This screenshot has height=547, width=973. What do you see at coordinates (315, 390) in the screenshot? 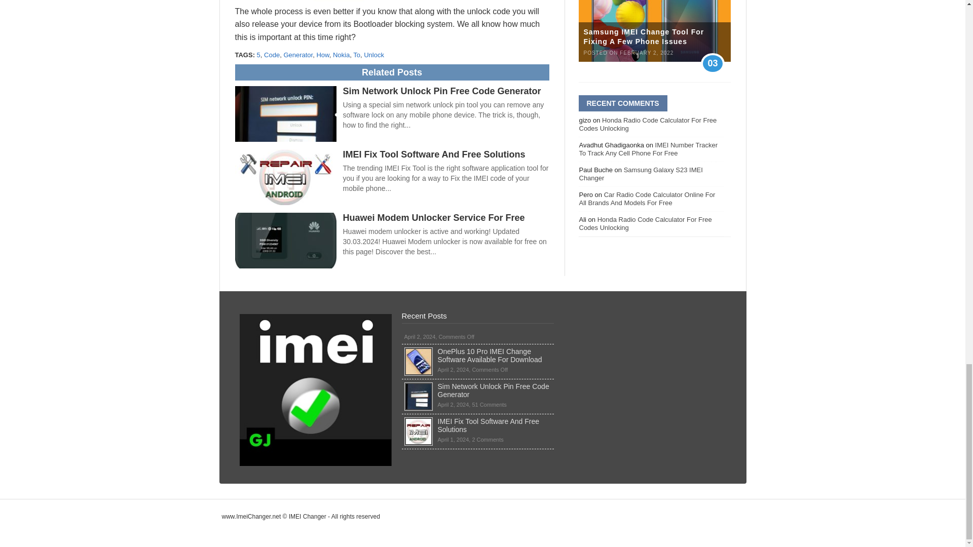
I see `IMEI Changer` at bounding box center [315, 390].